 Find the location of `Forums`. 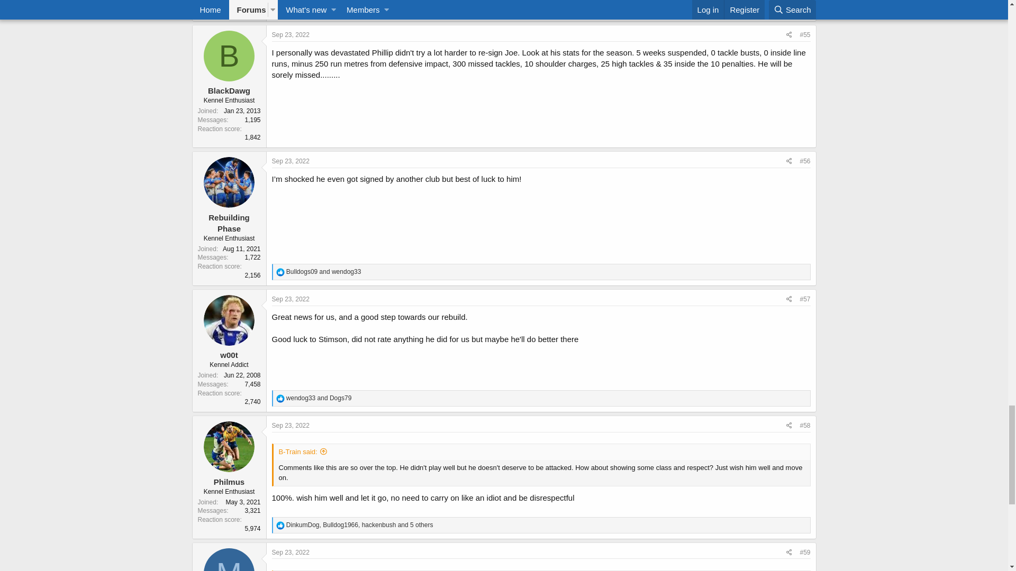

Forums is located at coordinates (232, 155).